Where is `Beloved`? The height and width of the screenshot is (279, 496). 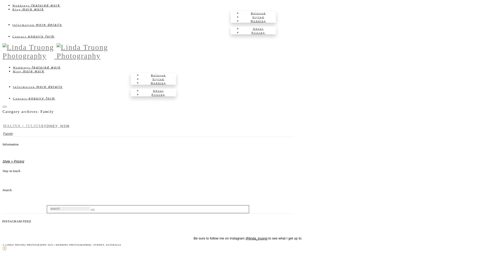 Beloved is located at coordinates (258, 13).